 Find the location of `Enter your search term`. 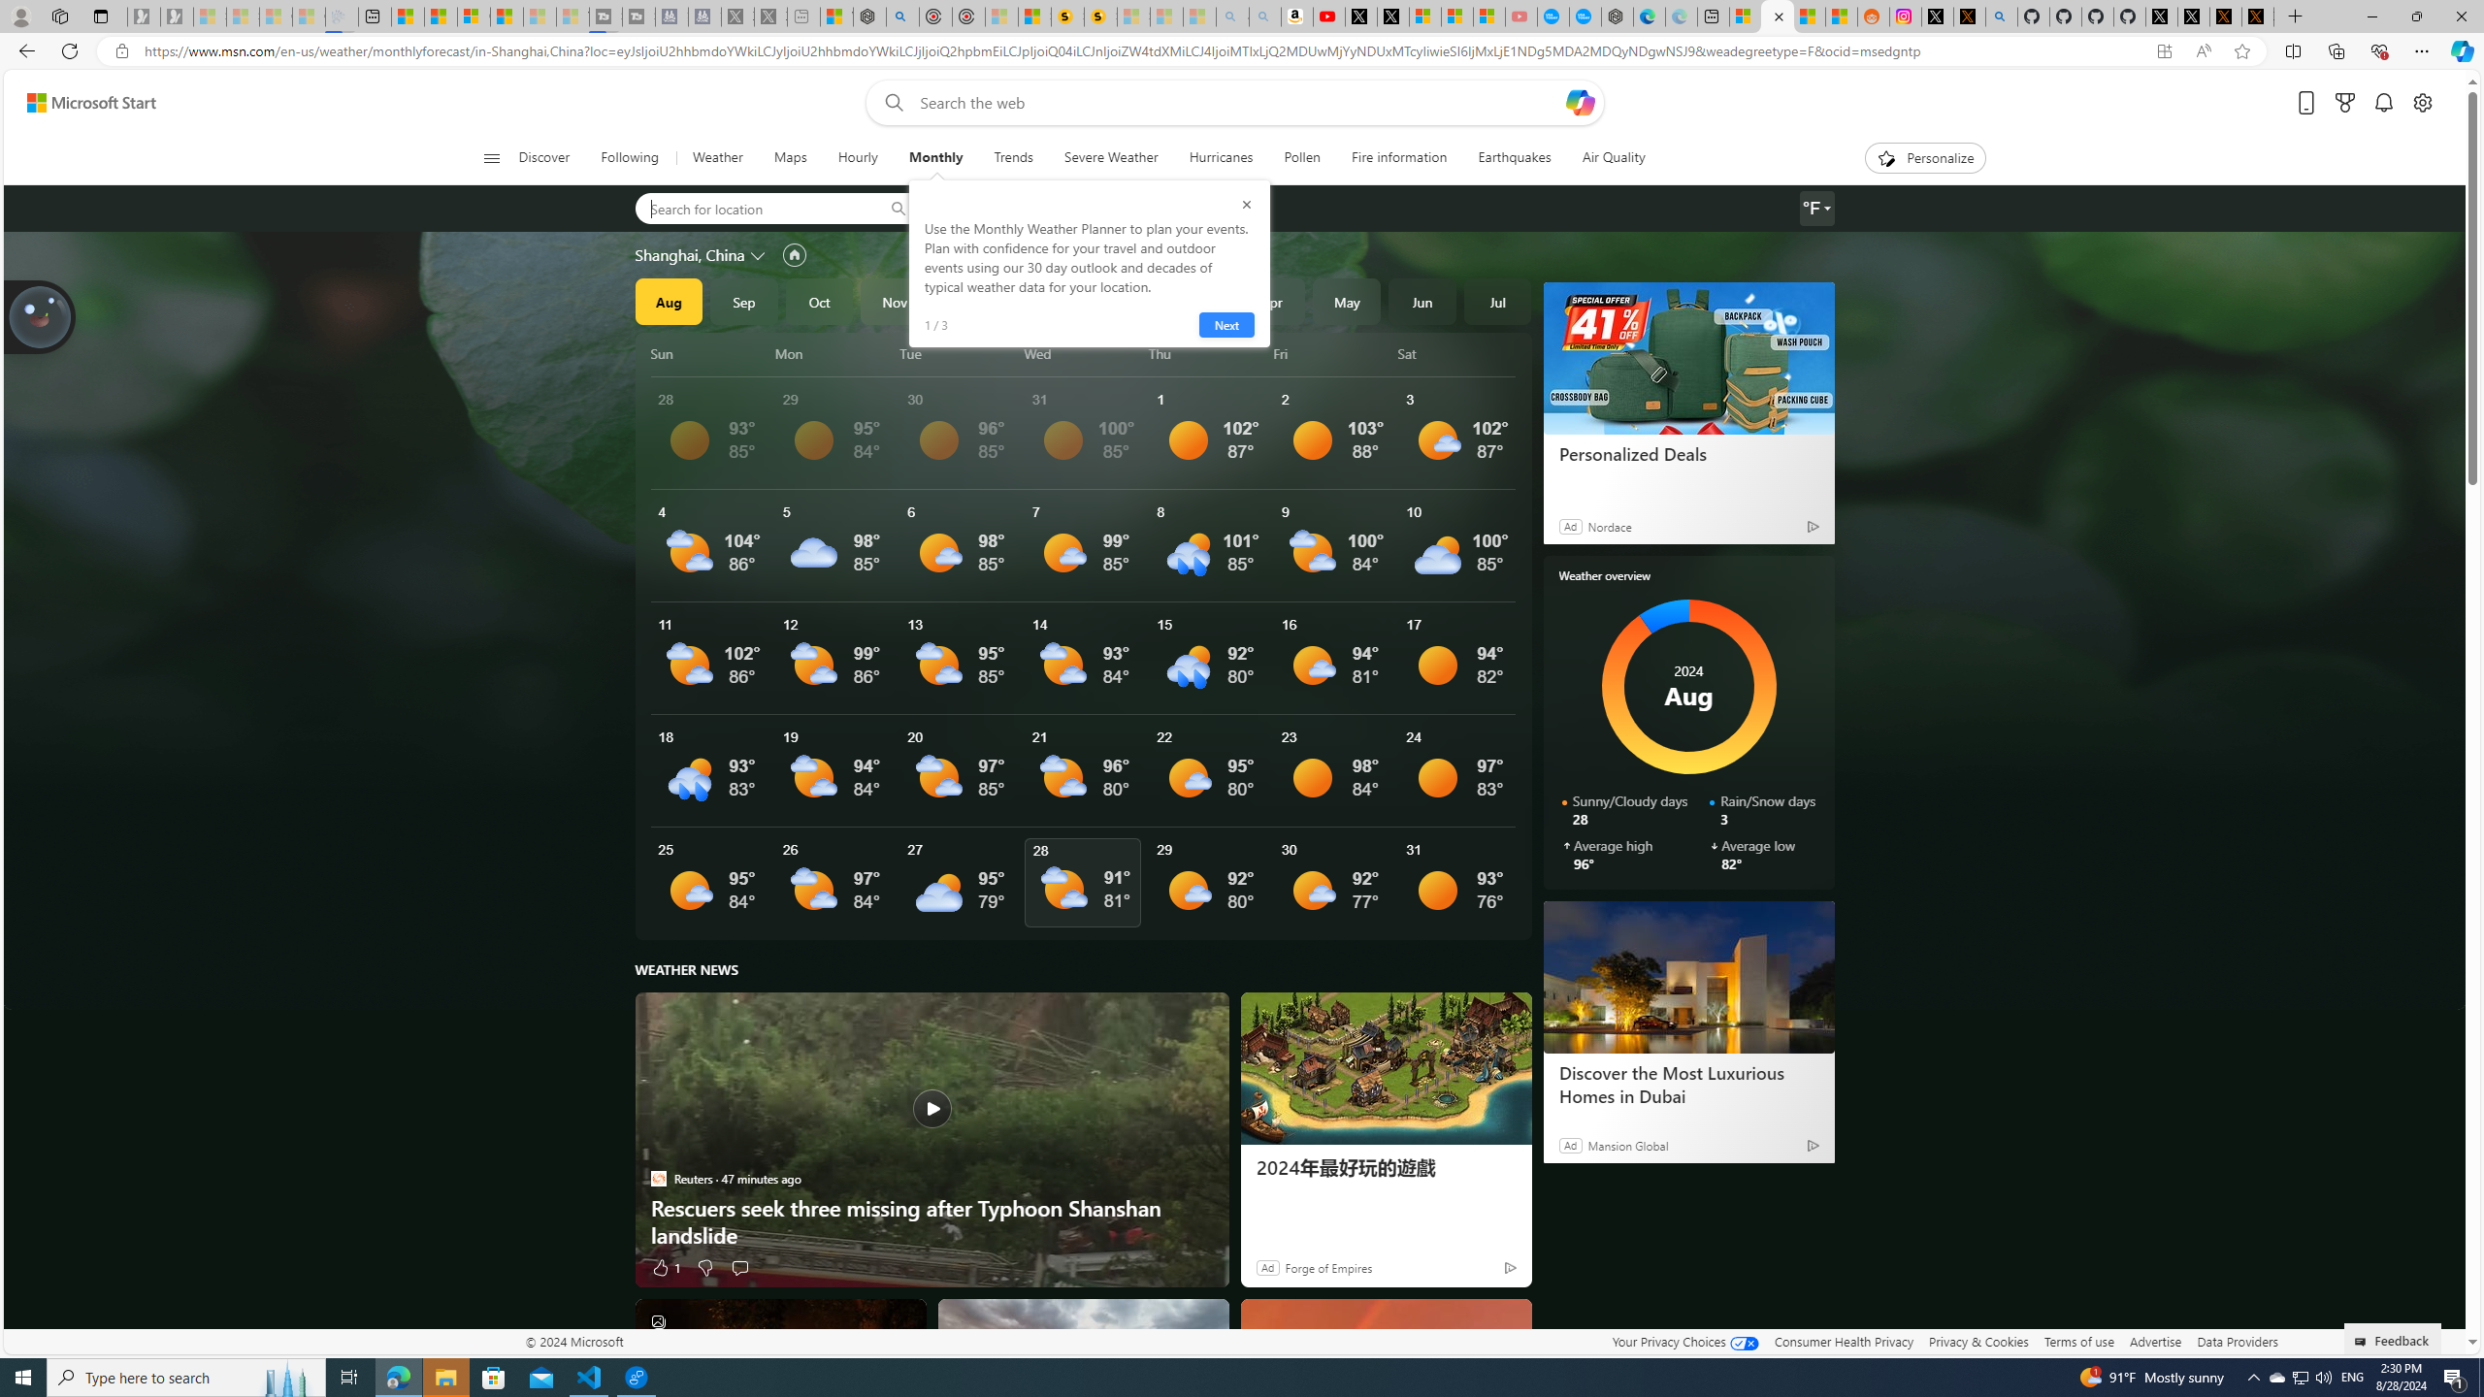

Enter your search term is located at coordinates (1239, 103).